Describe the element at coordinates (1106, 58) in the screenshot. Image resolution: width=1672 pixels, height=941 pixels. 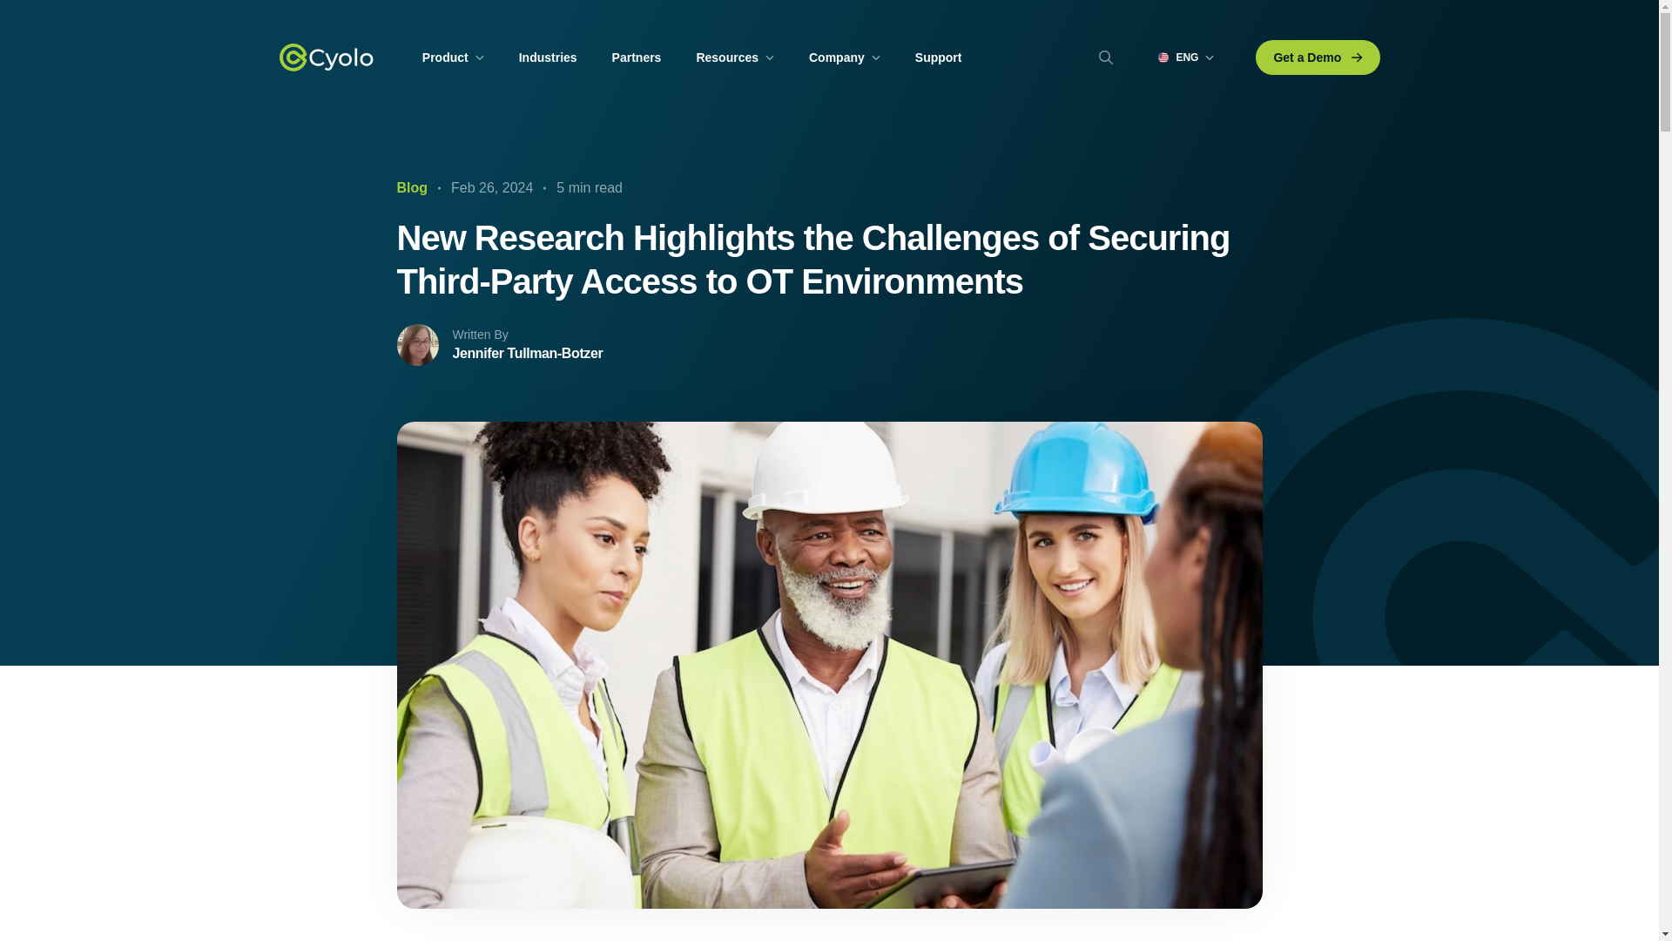
I see `Toggle Search` at that location.